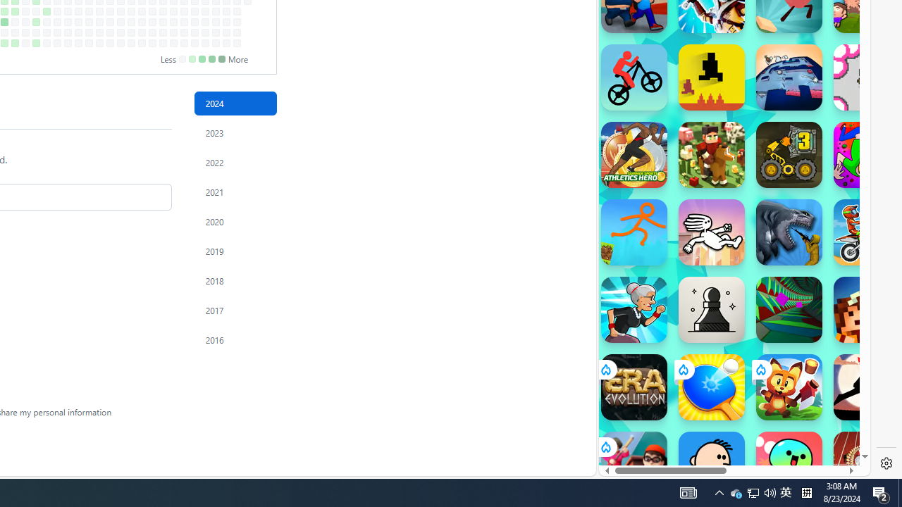 This screenshot has height=507, width=902. What do you see at coordinates (14, 32) in the screenshot?
I see `No contributions on August 2nd.` at bounding box center [14, 32].